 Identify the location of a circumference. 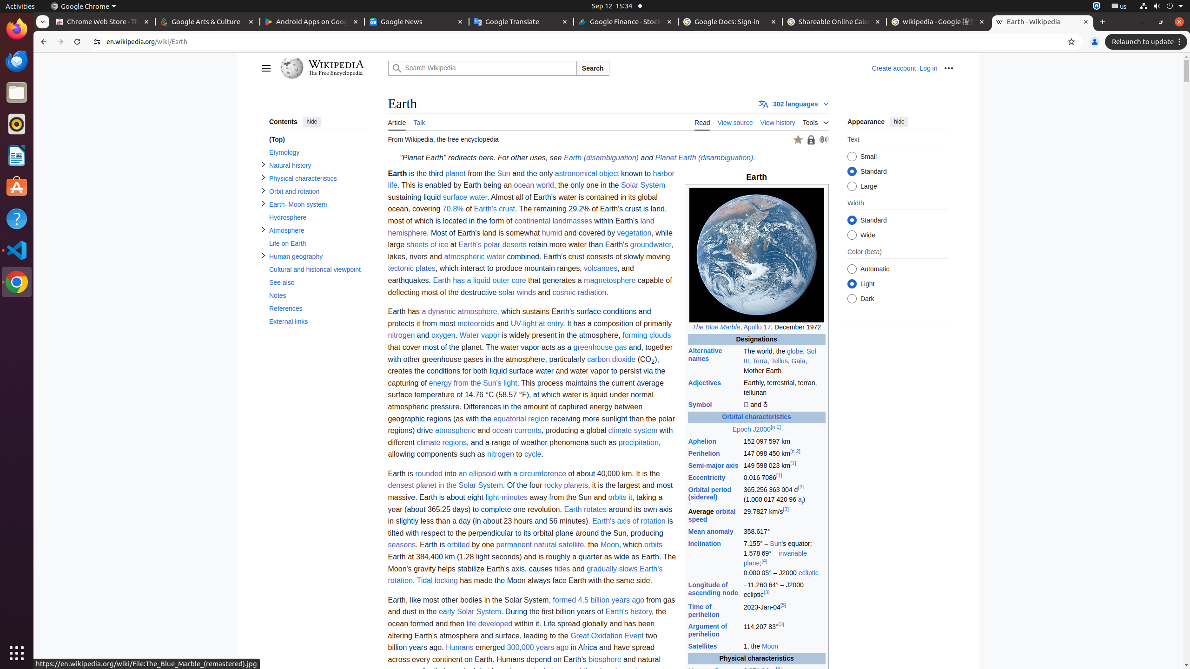
(540, 473).